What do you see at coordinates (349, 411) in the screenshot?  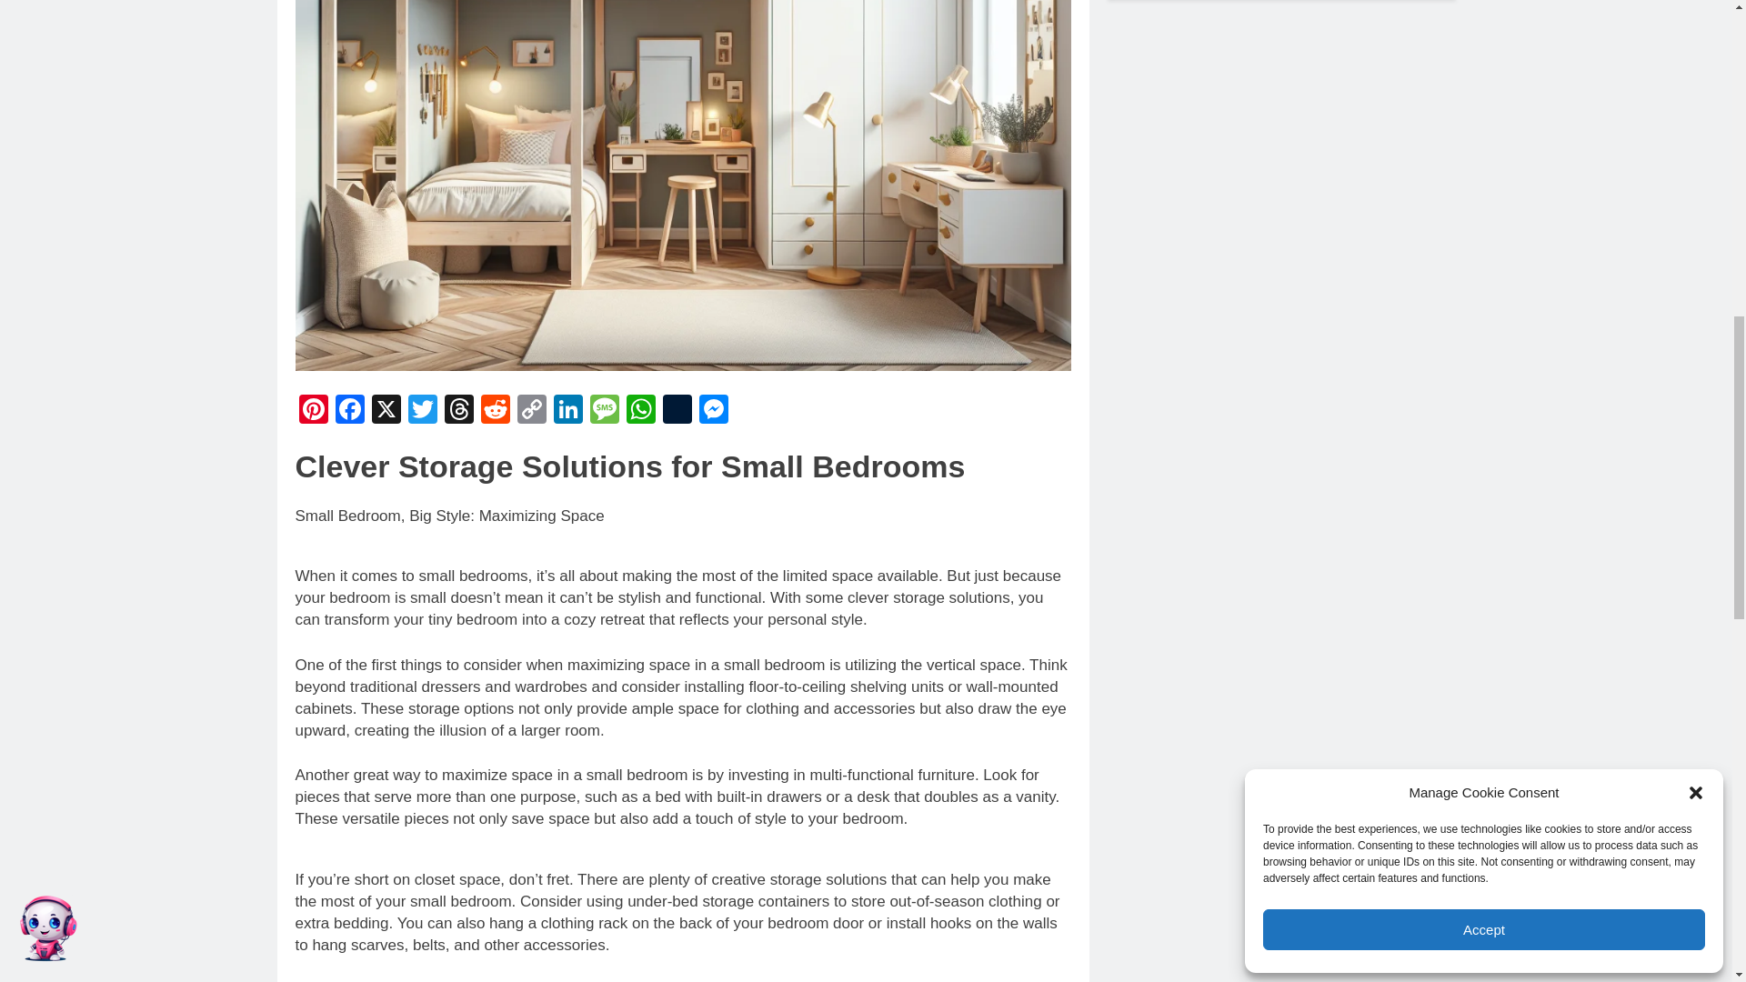 I see `Facebook` at bounding box center [349, 411].